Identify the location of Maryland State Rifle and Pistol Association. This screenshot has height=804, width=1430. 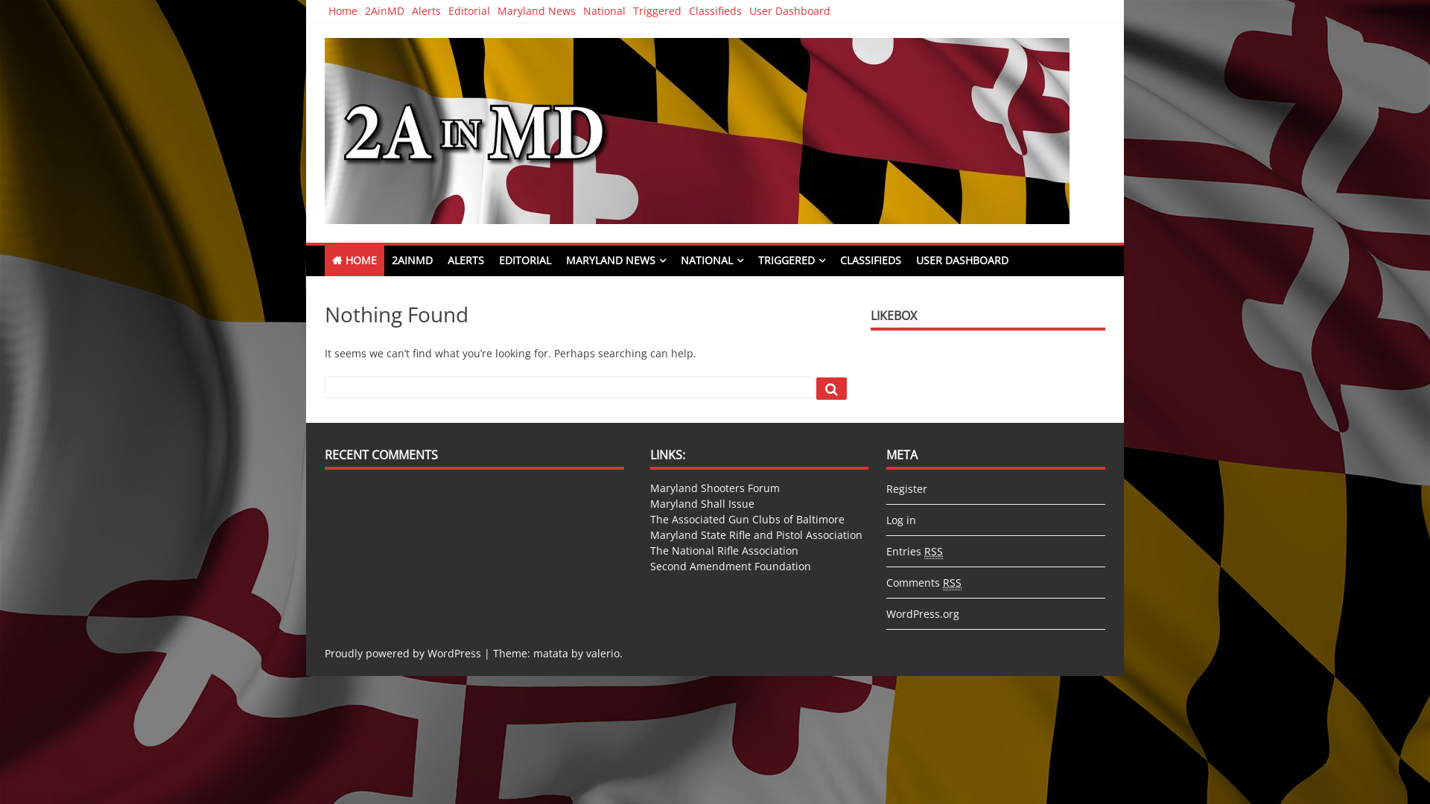
(757, 535).